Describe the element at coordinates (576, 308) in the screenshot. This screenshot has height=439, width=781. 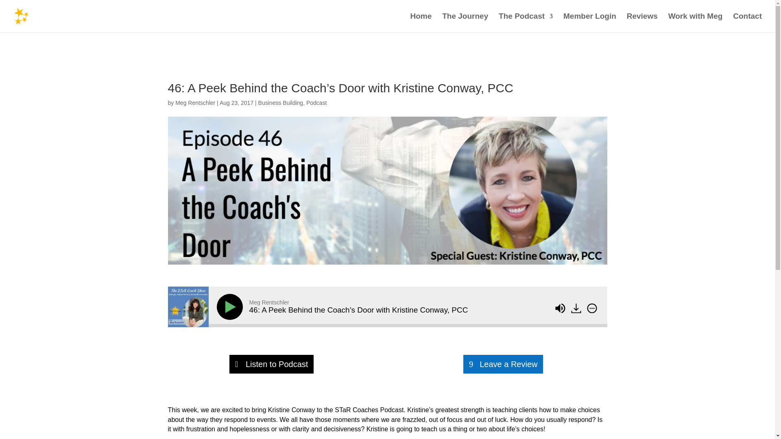
I see `Download` at that location.